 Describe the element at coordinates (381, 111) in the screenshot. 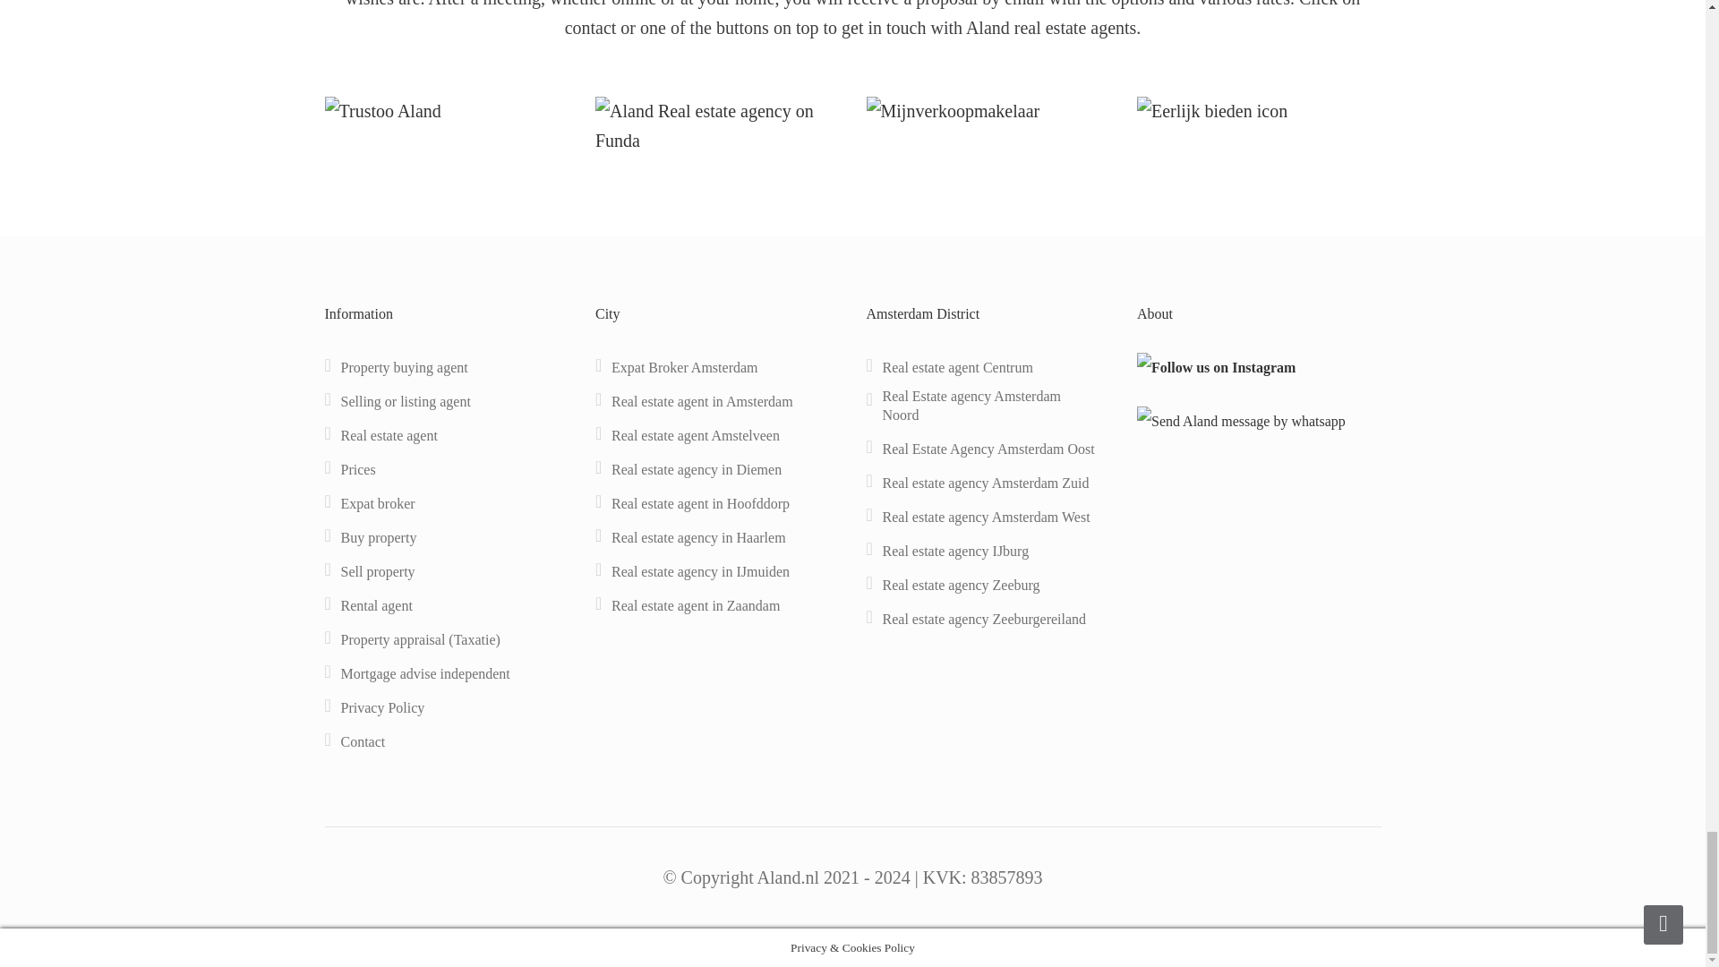

I see `trustoo-icon` at that location.